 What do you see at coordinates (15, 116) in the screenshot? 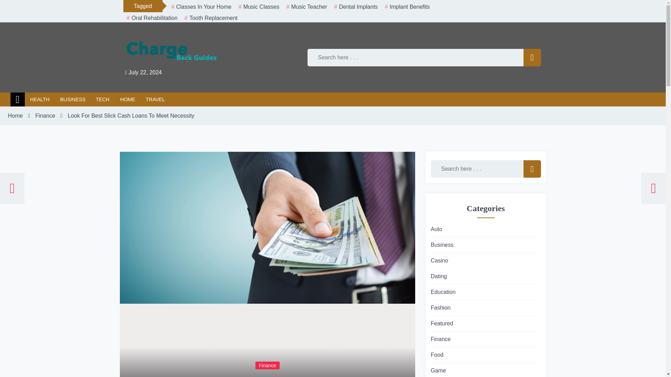
I see `Home` at bounding box center [15, 116].